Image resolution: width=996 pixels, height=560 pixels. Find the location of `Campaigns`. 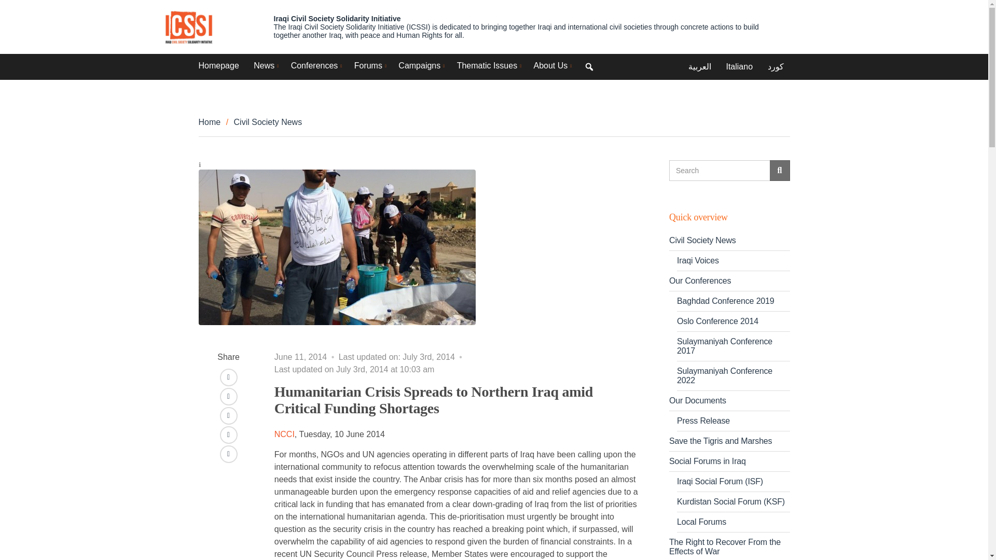

Campaigns is located at coordinates (420, 65).